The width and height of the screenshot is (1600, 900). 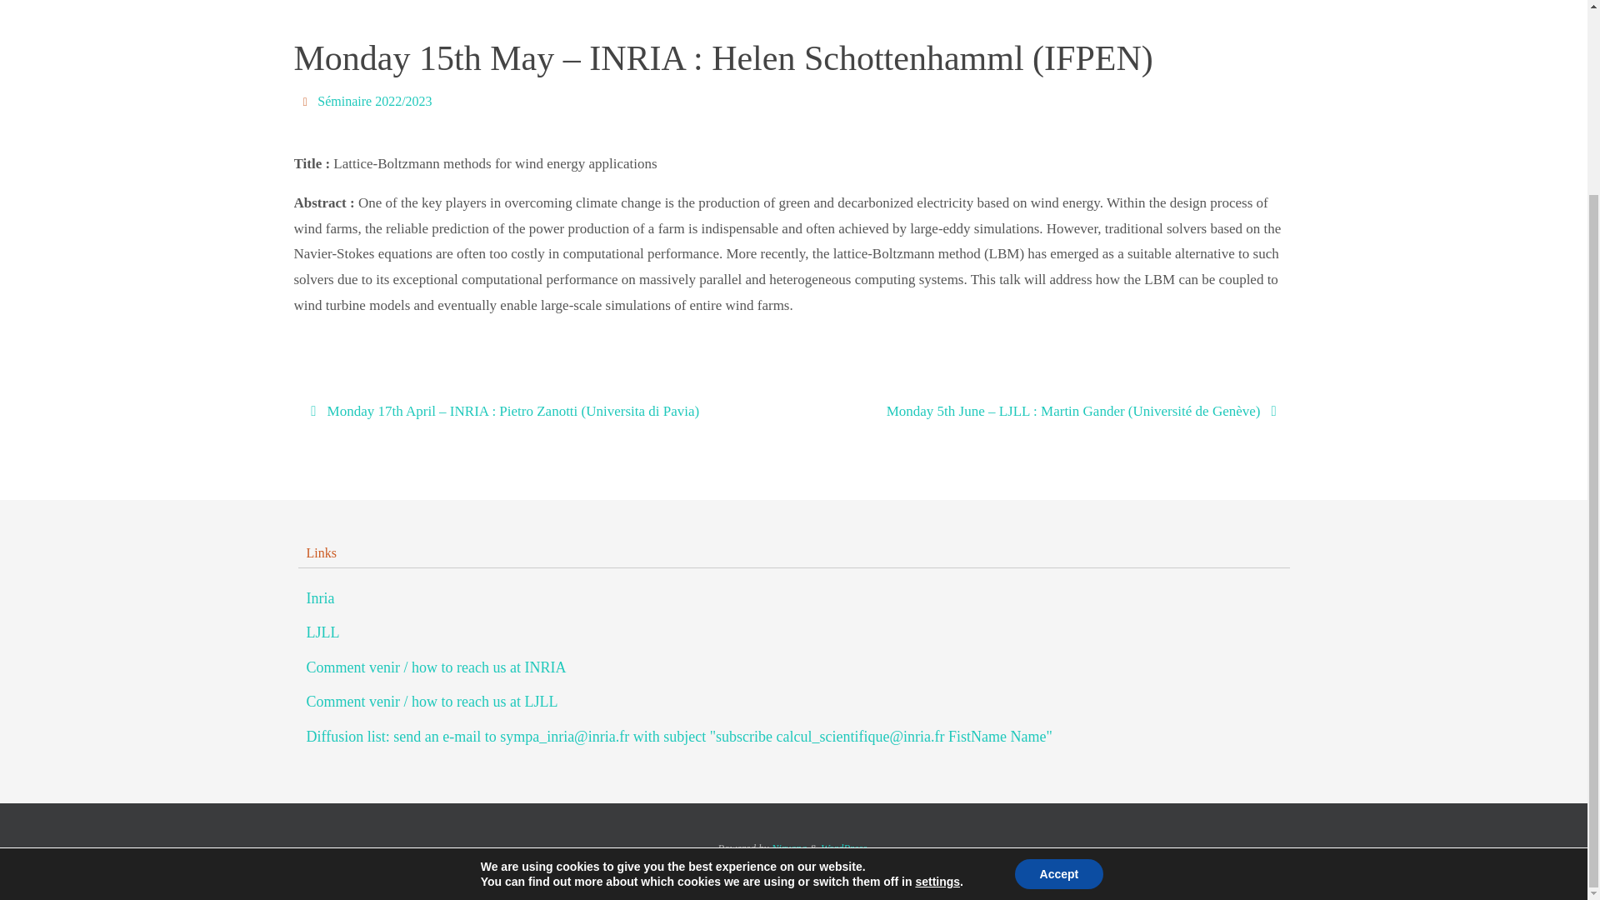 I want to click on LJLL, so click(x=323, y=633).